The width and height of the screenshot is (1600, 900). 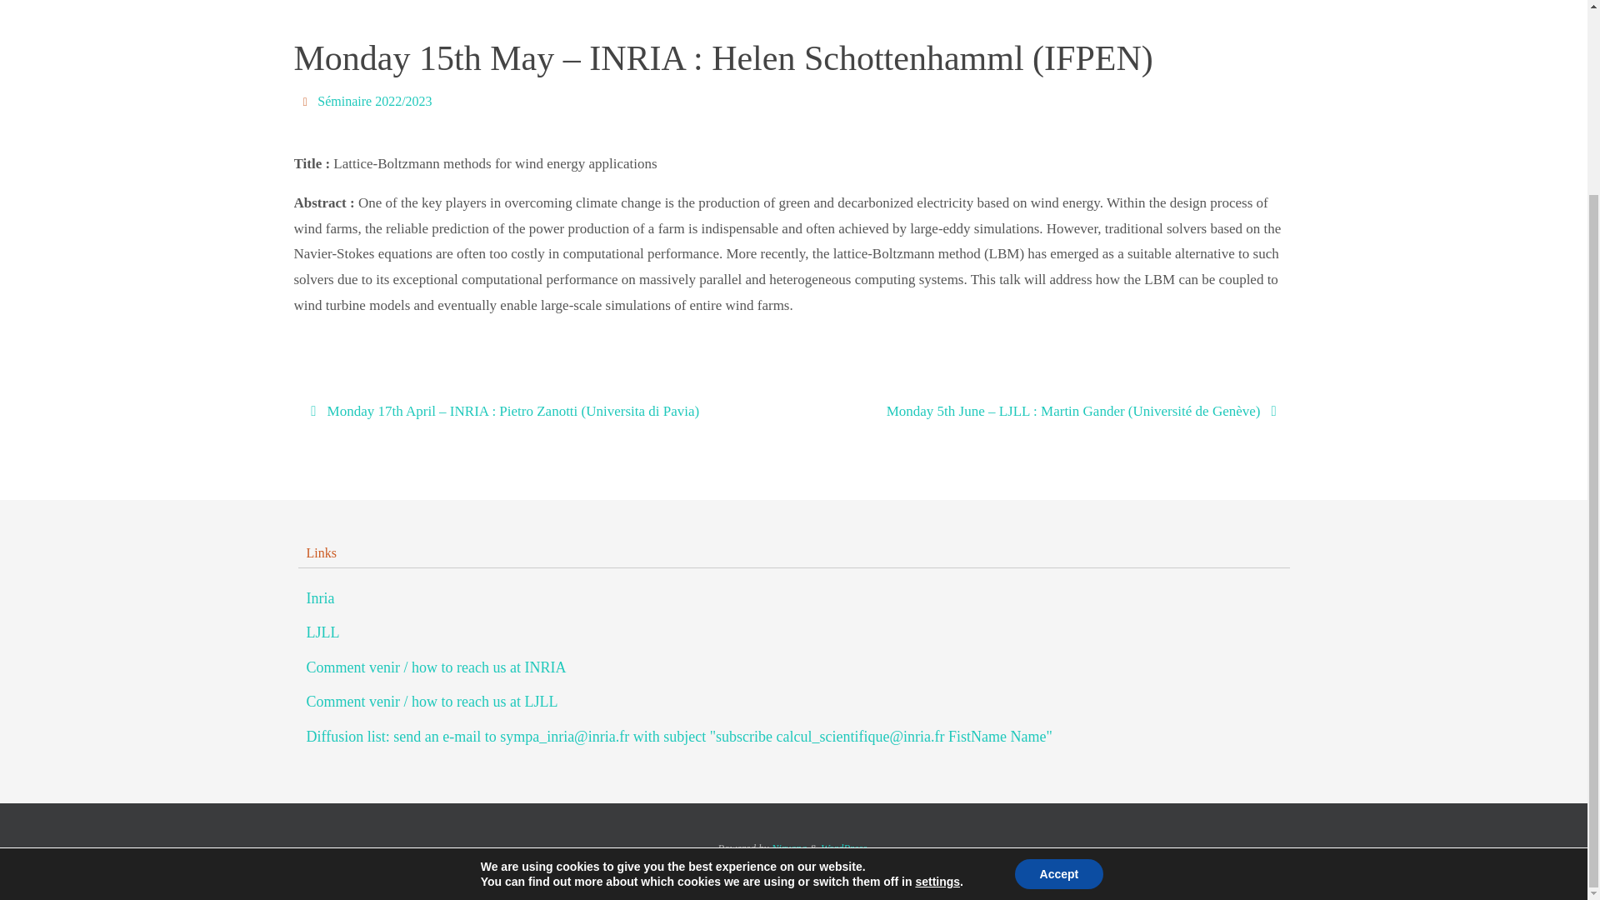 I want to click on LJLL, so click(x=323, y=633).